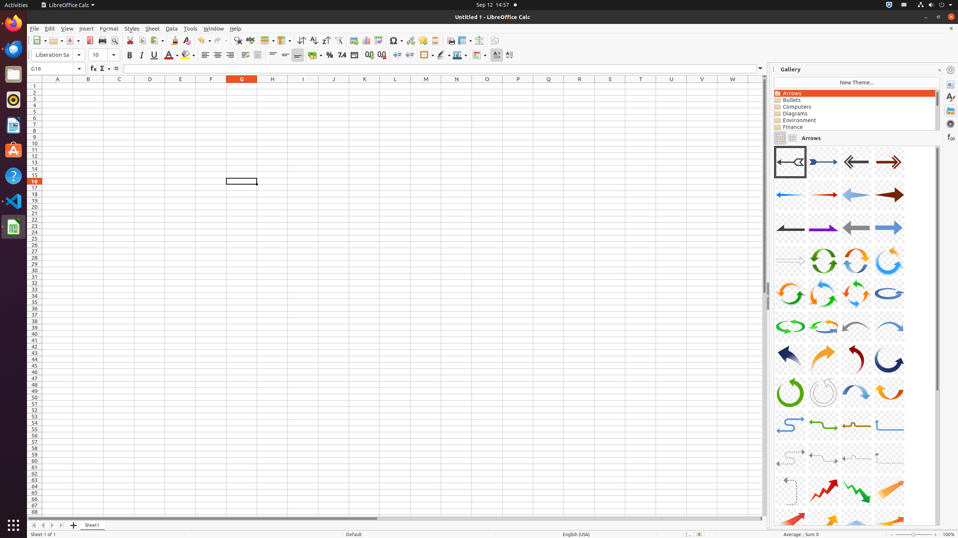  I want to click on Image, so click(354, 40).